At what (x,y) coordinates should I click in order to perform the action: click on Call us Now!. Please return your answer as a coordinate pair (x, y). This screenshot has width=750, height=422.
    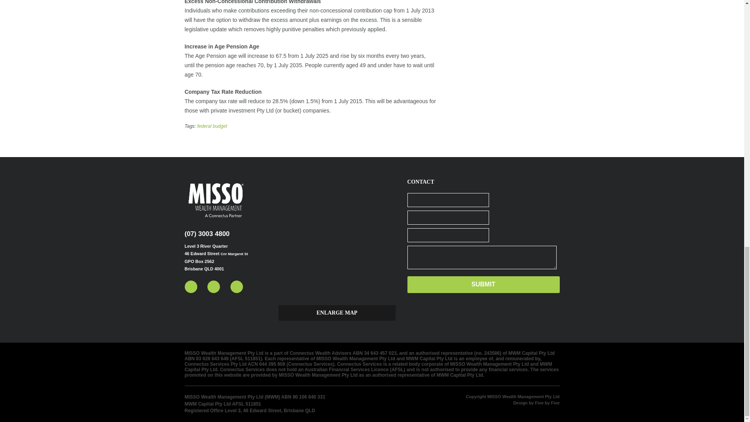
    Looking at the image, I should click on (207, 234).